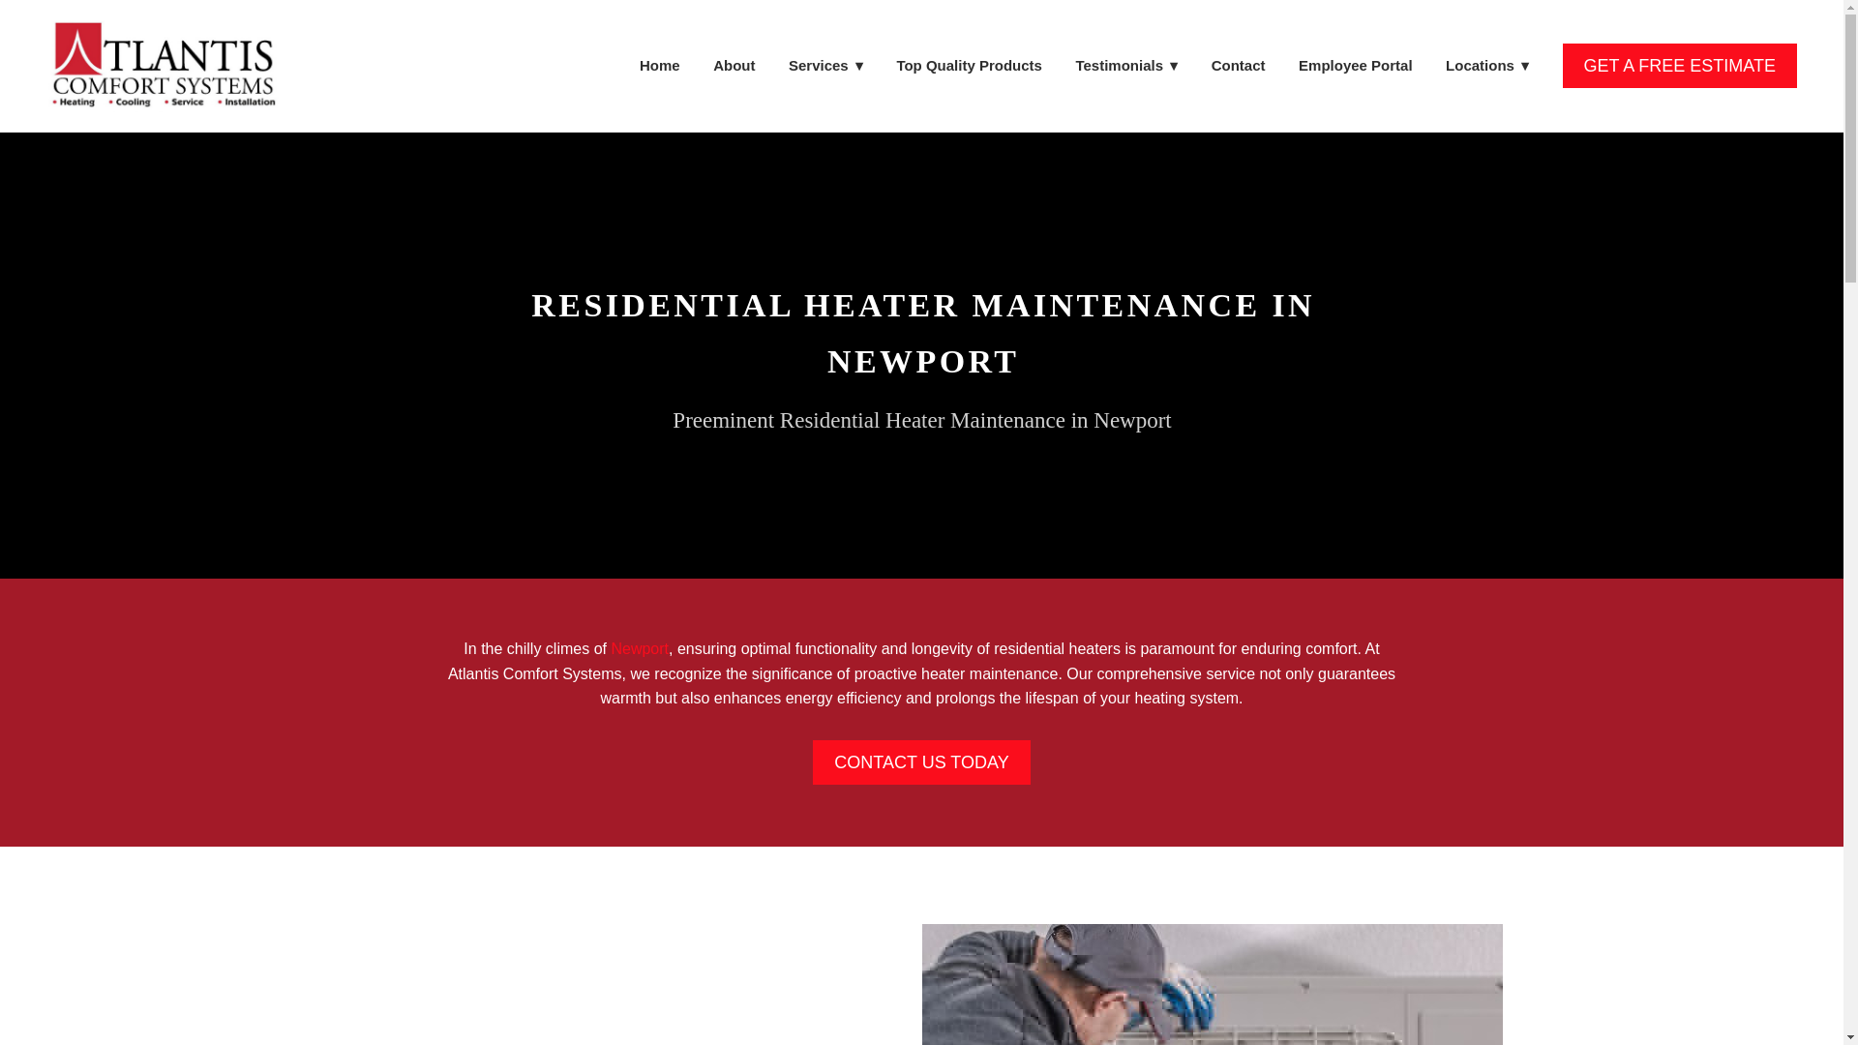  I want to click on Employee Portal, so click(1355, 66).